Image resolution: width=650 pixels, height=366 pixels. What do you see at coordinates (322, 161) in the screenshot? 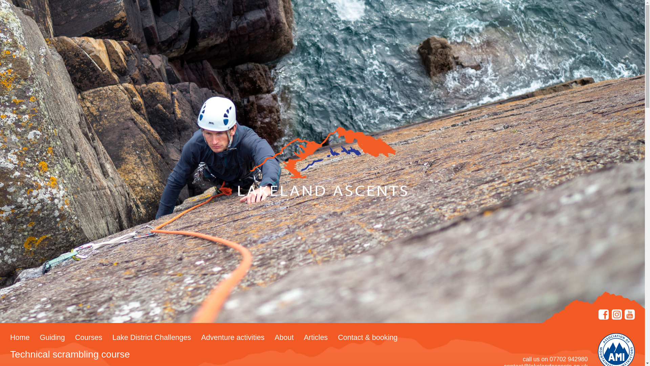
I see `Lakeland Ascents` at bounding box center [322, 161].